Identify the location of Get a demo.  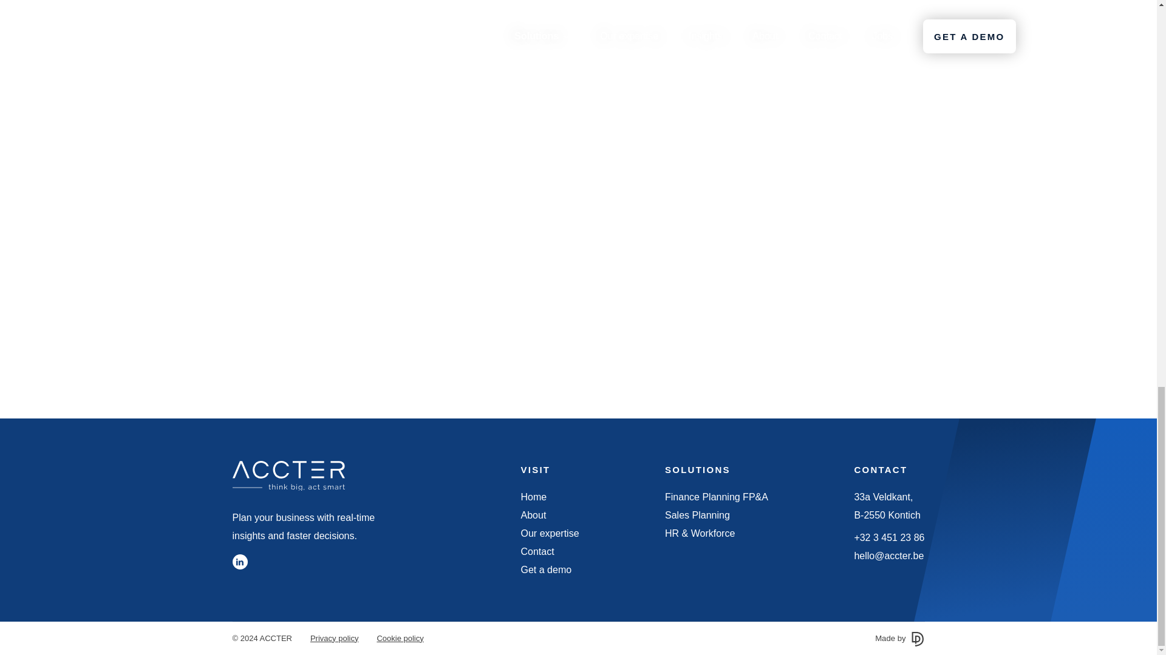
(547, 569).